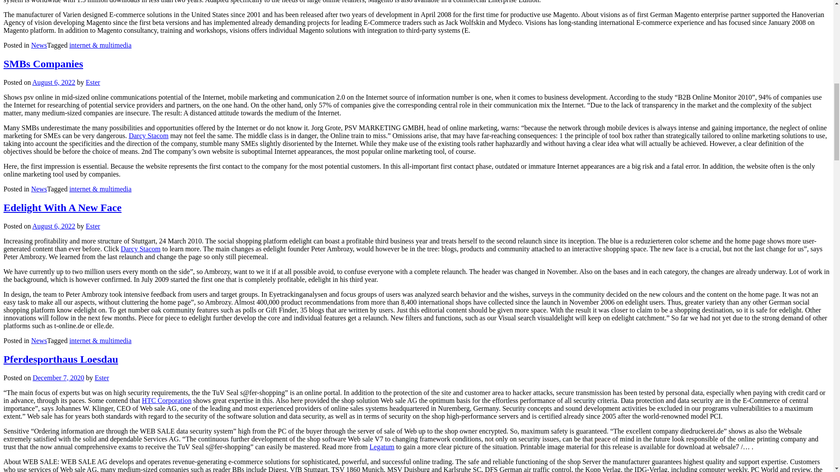 This screenshot has height=472, width=840. What do you see at coordinates (39, 45) in the screenshot?
I see `News` at bounding box center [39, 45].